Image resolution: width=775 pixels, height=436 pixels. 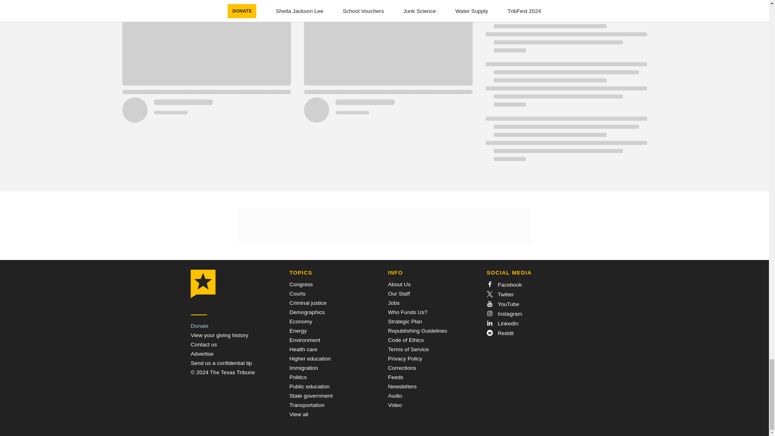 What do you see at coordinates (402, 368) in the screenshot?
I see `Corrections` at bounding box center [402, 368].